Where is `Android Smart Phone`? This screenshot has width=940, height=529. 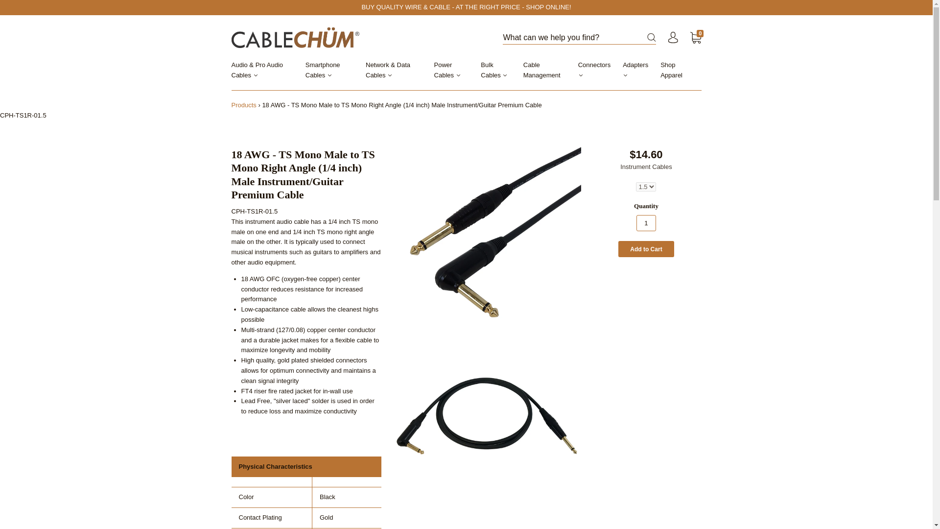
Android Smart Phone is located at coordinates (336, 8).